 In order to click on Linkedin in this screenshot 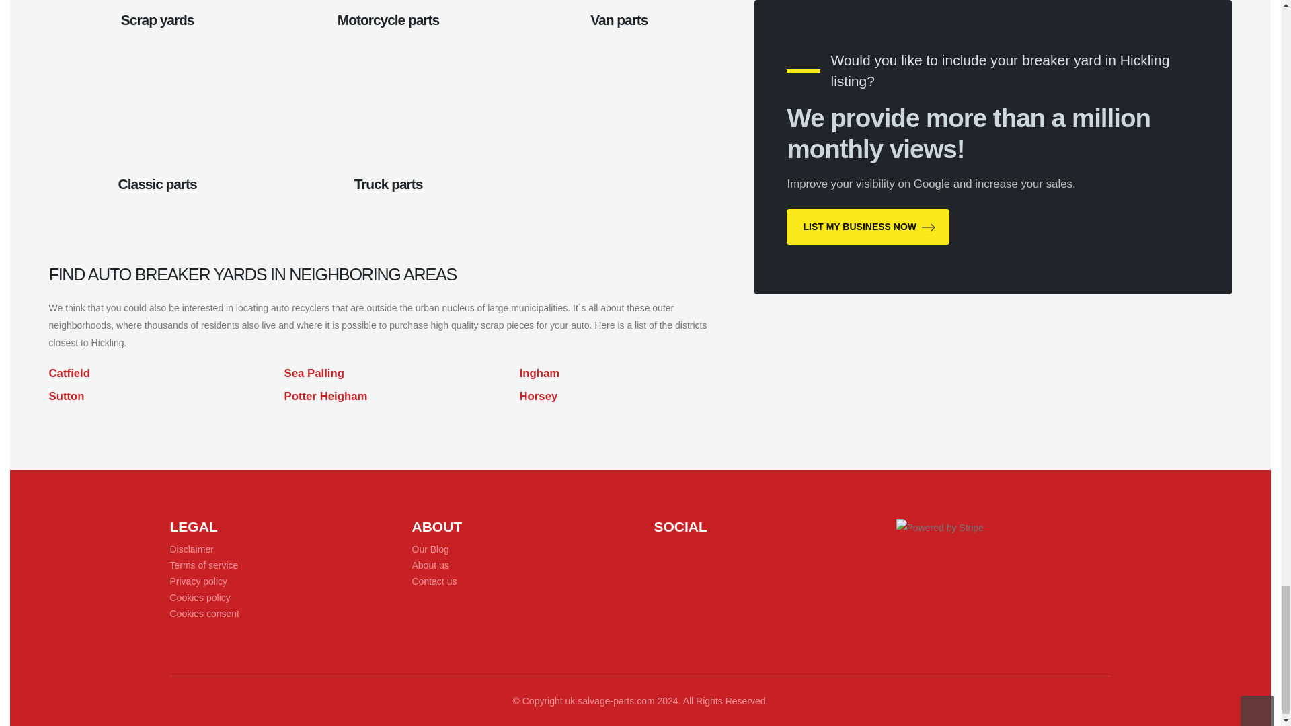, I will do `click(707, 549)`.